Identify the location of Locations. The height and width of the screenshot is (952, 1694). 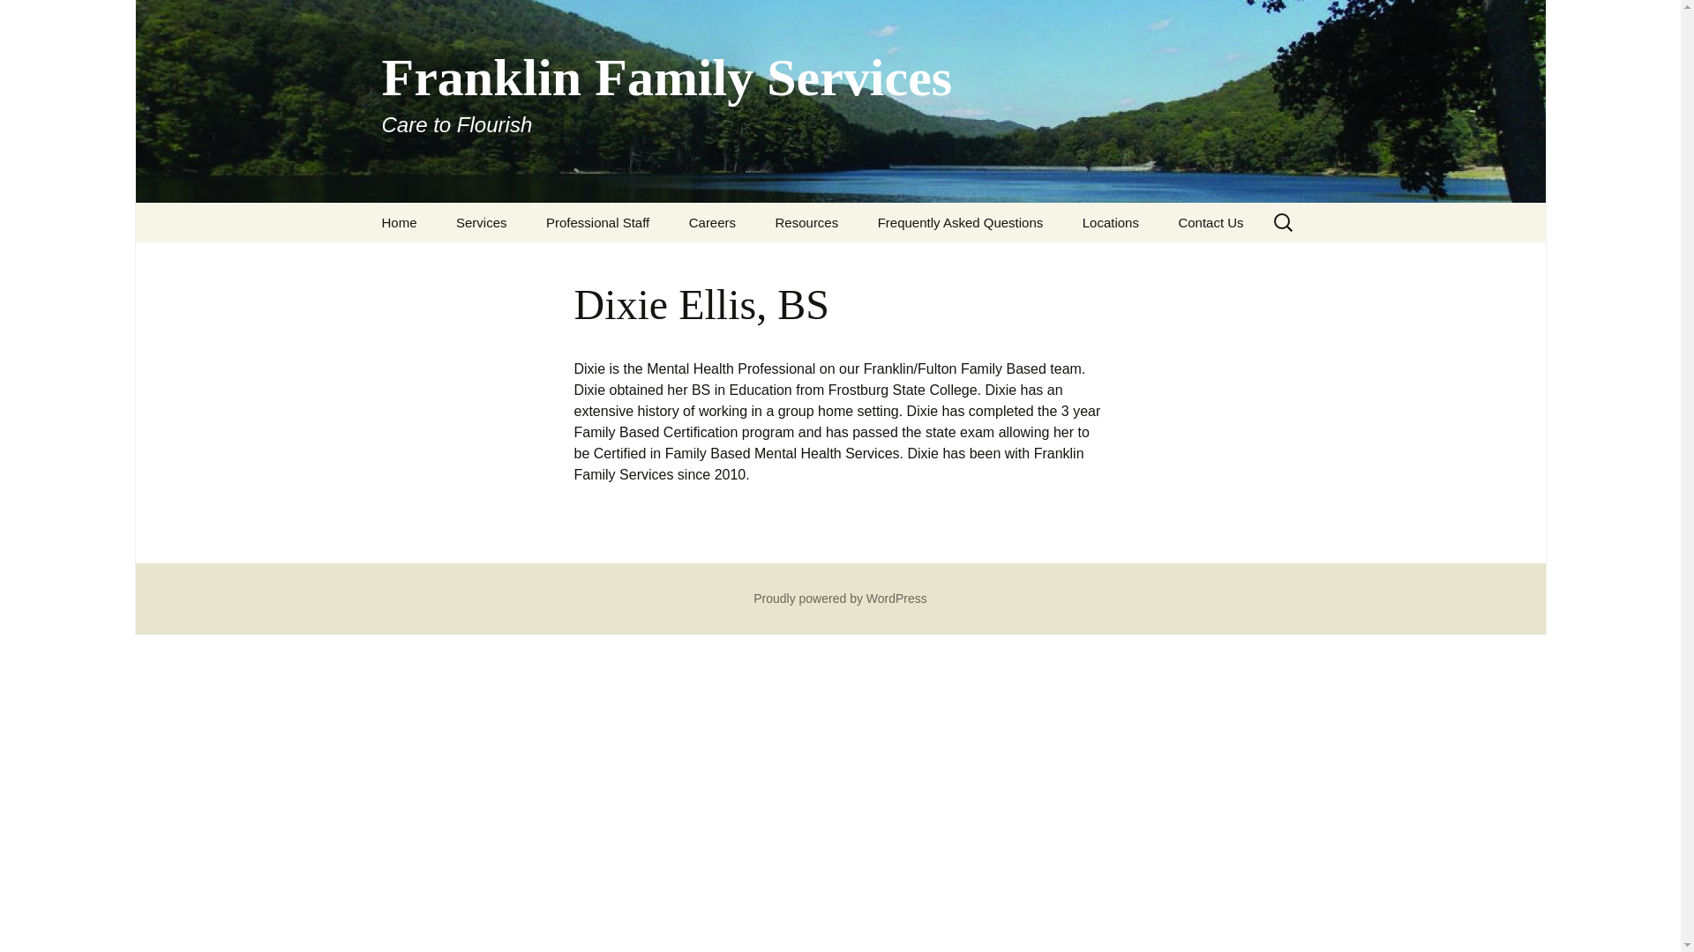
(399, 222).